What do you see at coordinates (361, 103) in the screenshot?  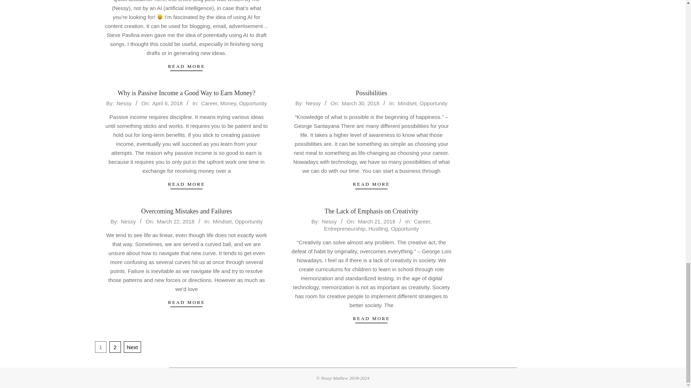 I see `Friday, March 30, 2018, 3:30 pm` at bounding box center [361, 103].